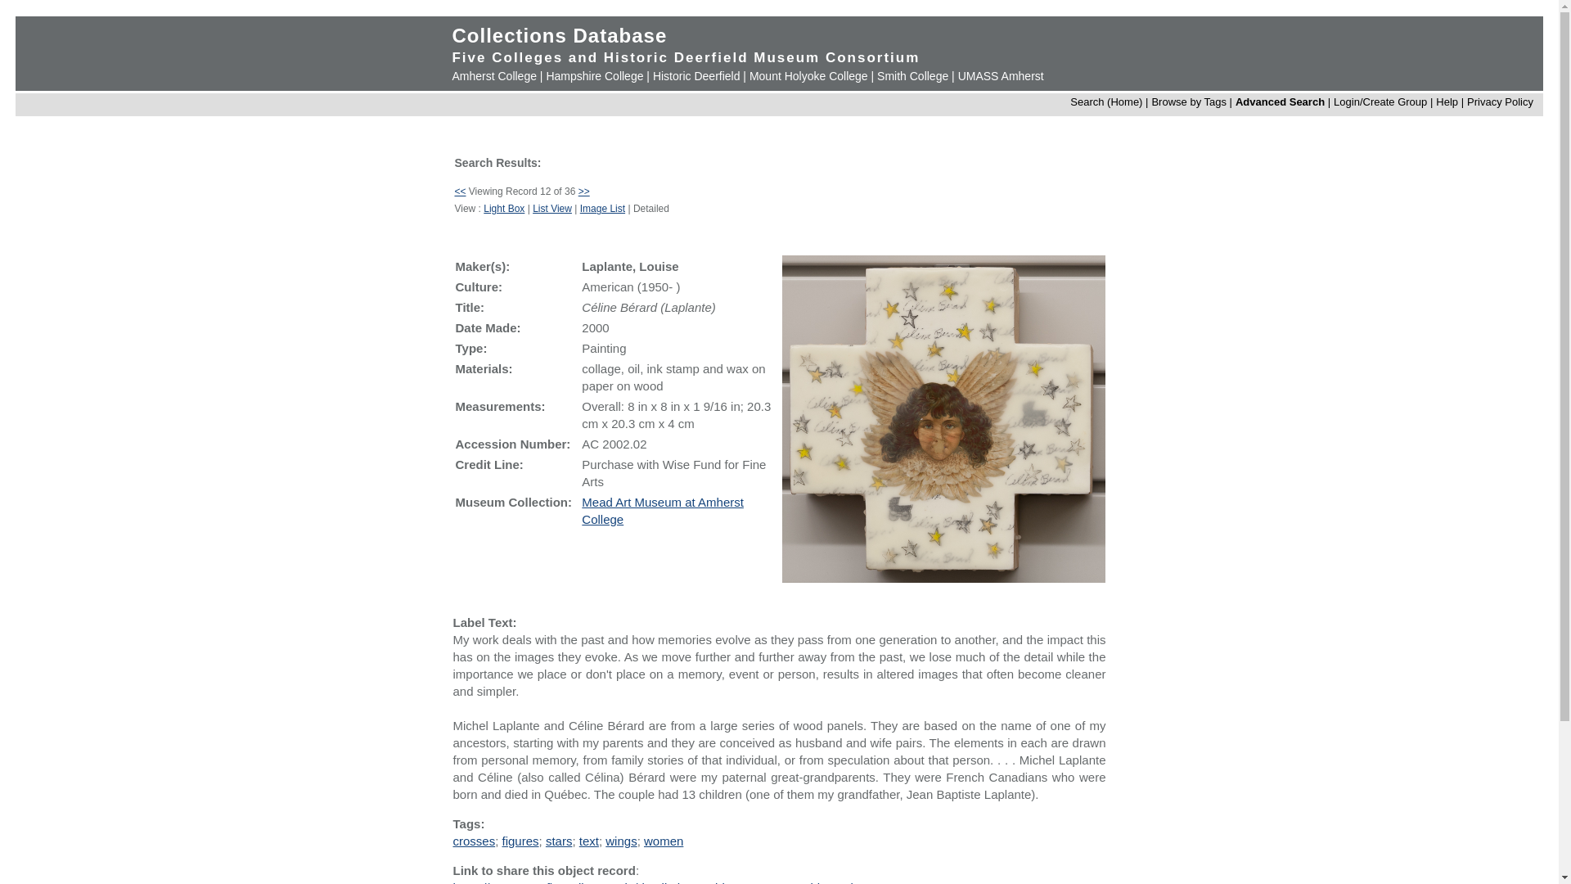  Describe the element at coordinates (589, 841) in the screenshot. I see `text` at that location.